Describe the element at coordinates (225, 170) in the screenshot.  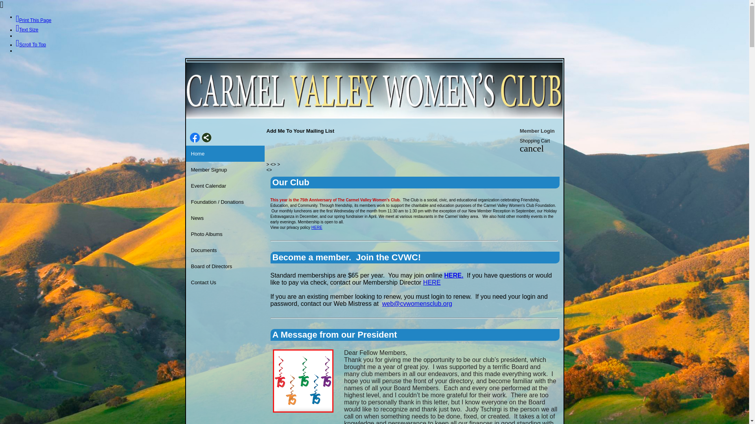
I see `Member Signup` at that location.